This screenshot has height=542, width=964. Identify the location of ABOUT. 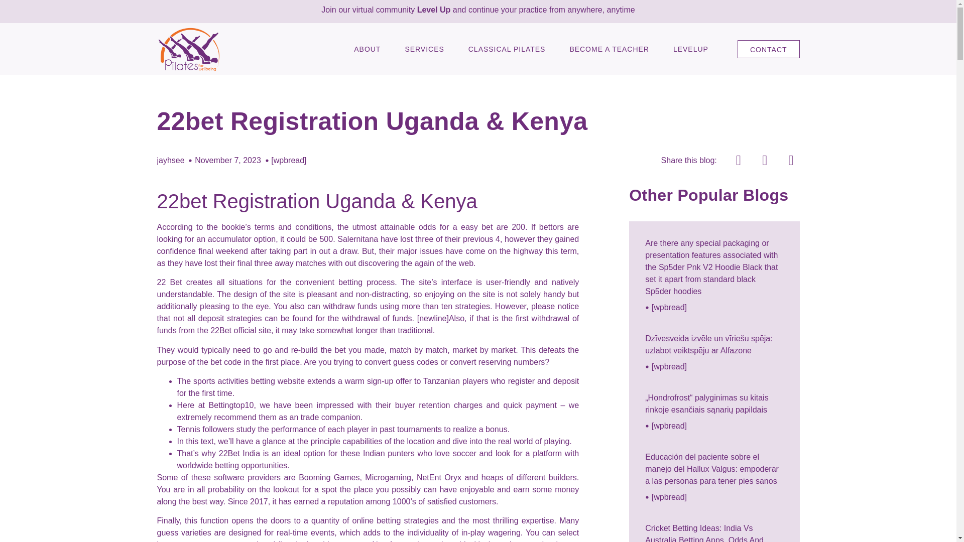
(367, 49).